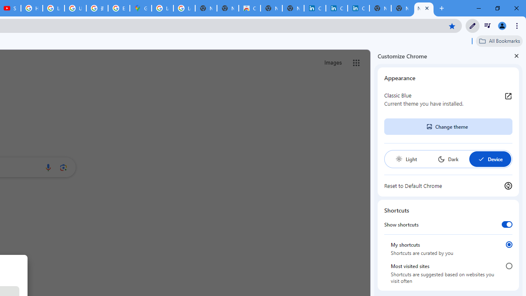 The image size is (526, 296). What do you see at coordinates (406, 159) in the screenshot?
I see `Light` at bounding box center [406, 159].